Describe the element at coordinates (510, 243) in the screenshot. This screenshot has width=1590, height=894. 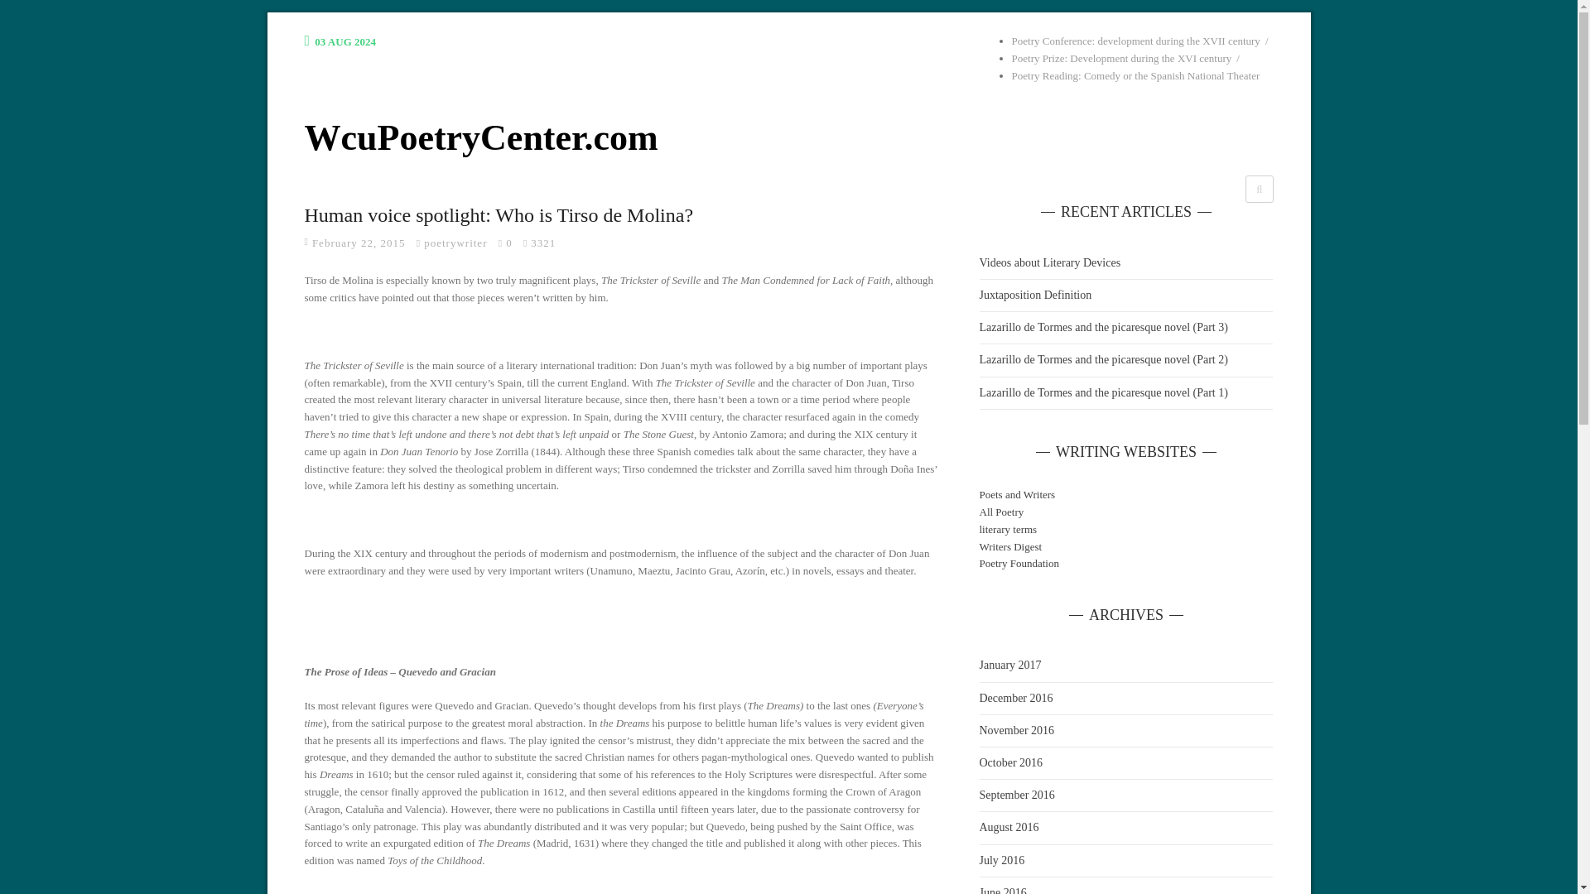
I see `0` at that location.